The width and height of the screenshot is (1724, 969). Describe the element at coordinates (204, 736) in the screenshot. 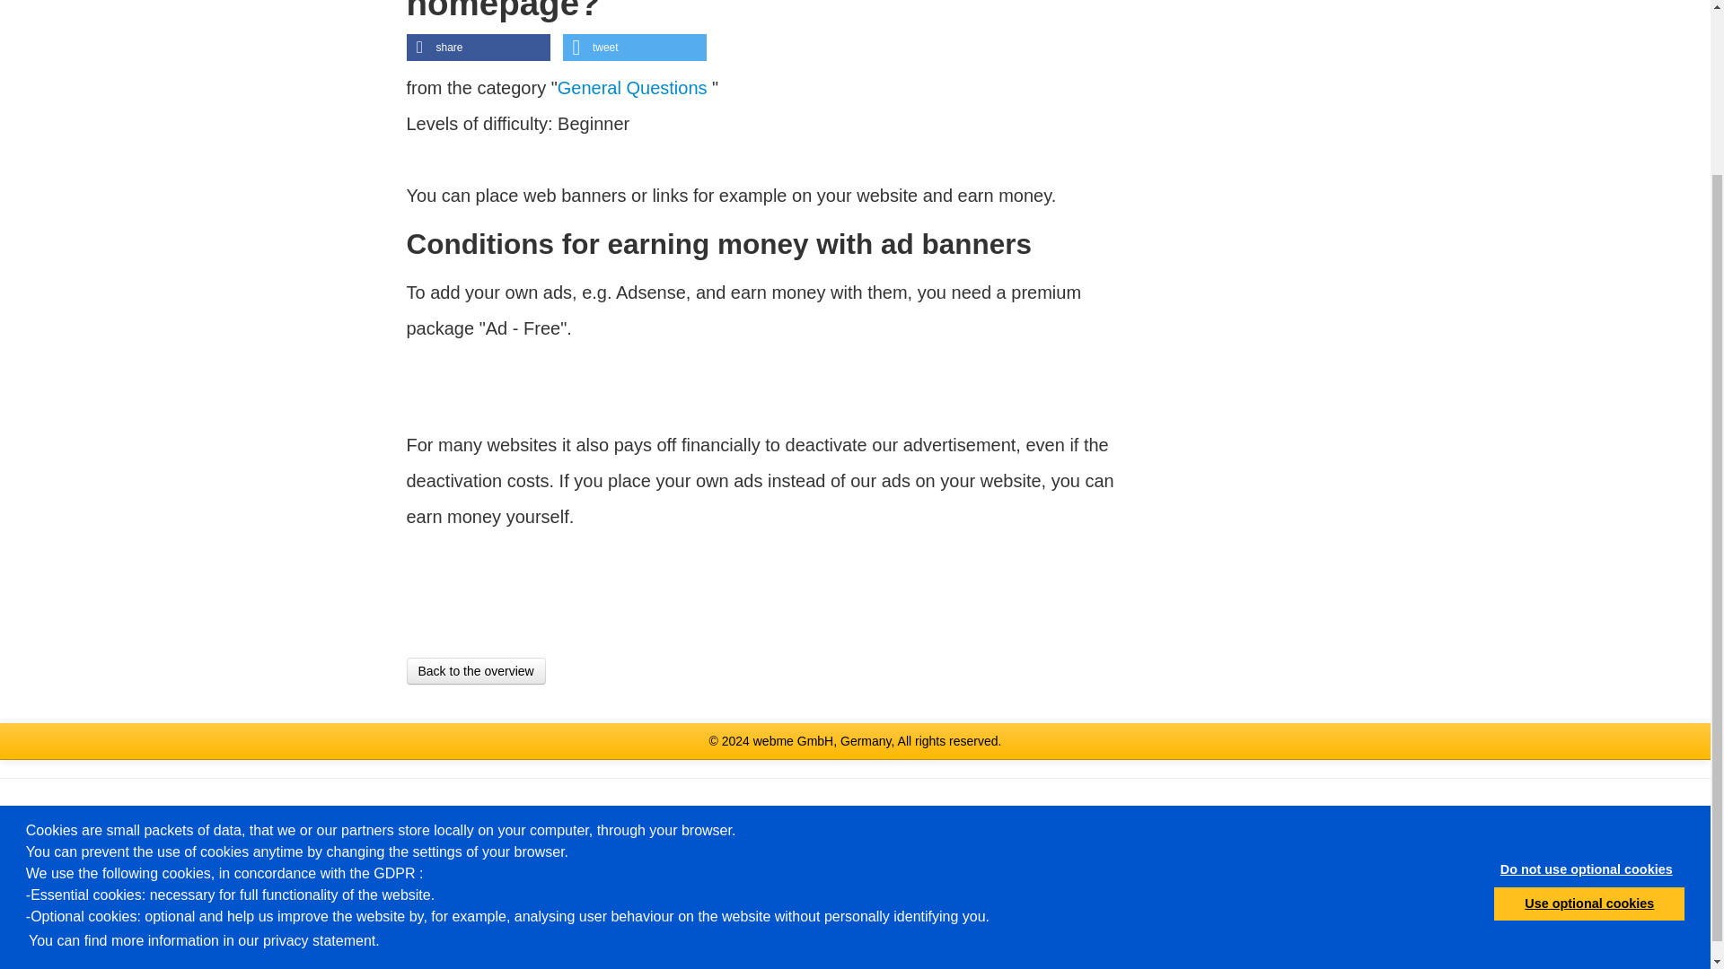

I see `You can find more information in our privacy statement.` at that location.